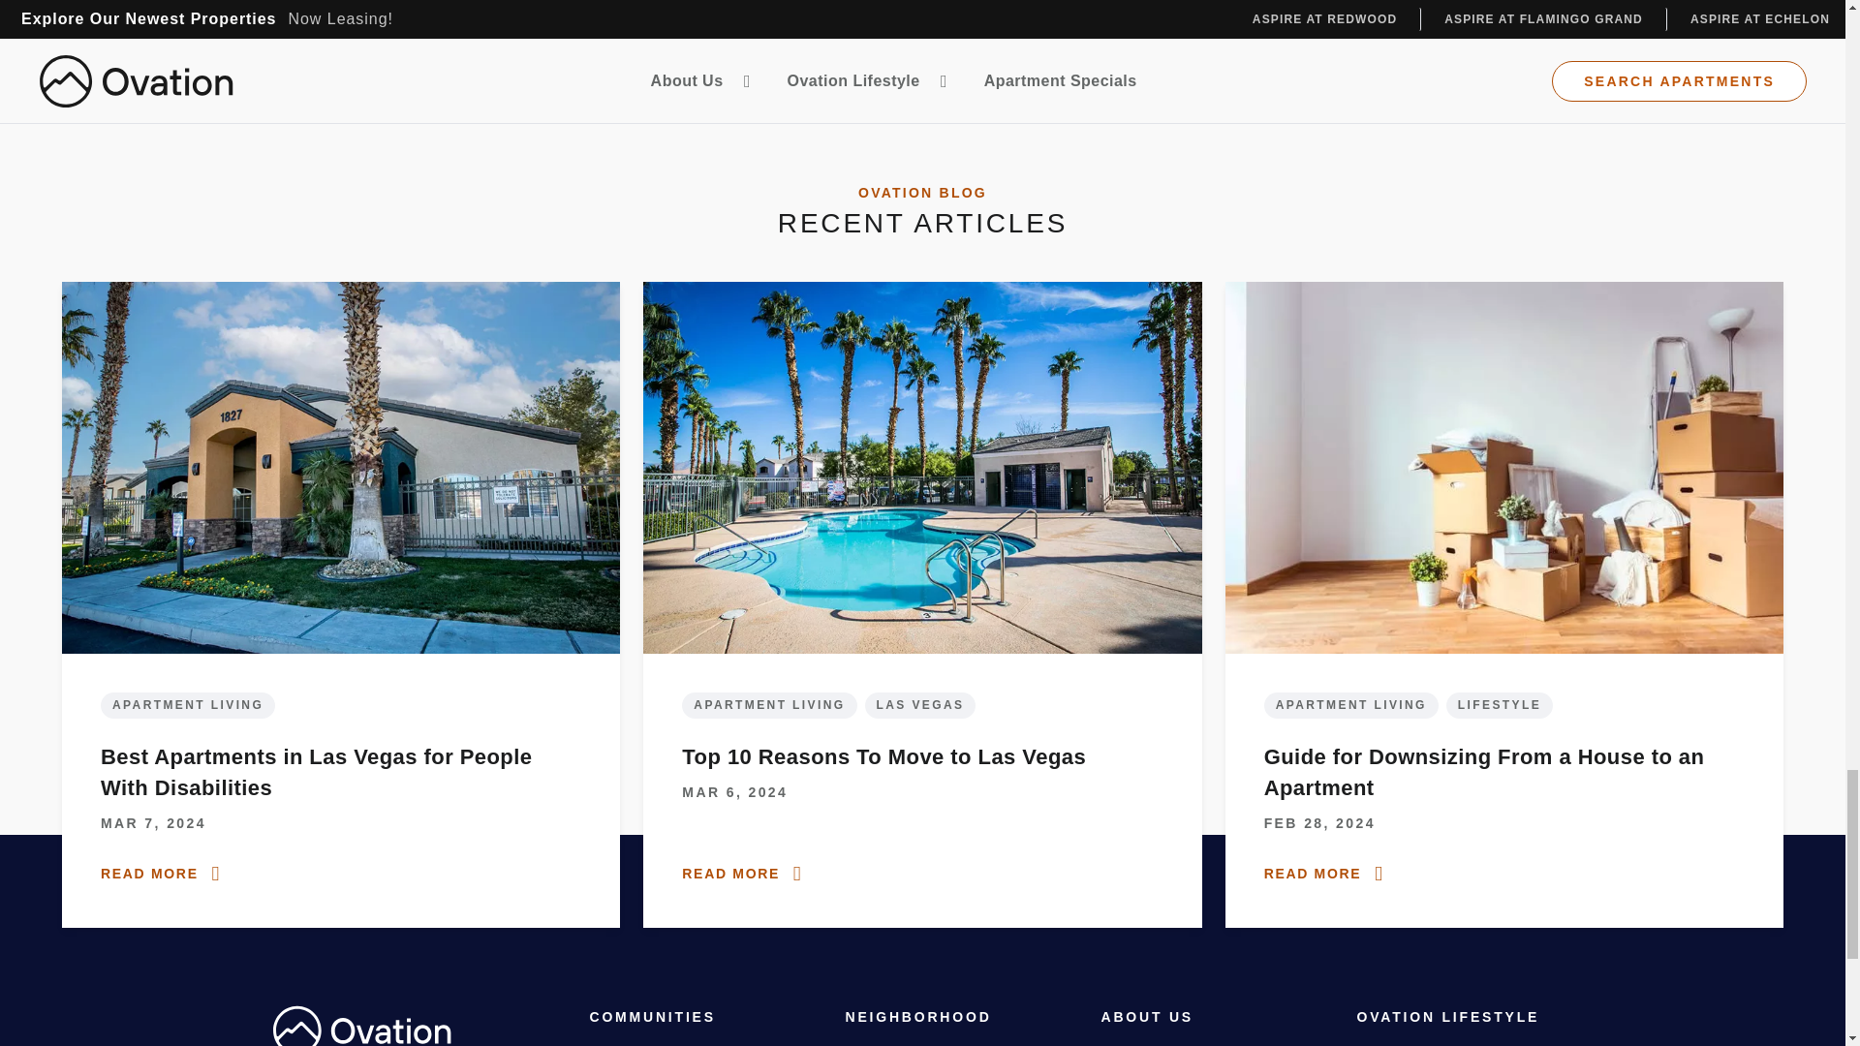 Image resolution: width=1860 pixels, height=1046 pixels. Describe the element at coordinates (463, 107) in the screenshot. I see `Find Your Next Apartment` at that location.